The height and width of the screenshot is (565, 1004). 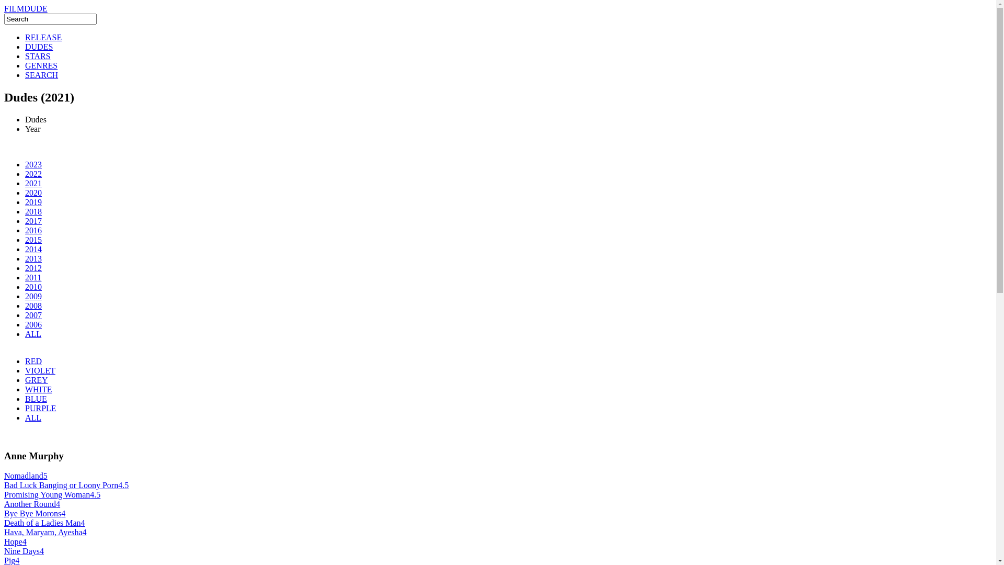 What do you see at coordinates (36, 119) in the screenshot?
I see `Dudes` at bounding box center [36, 119].